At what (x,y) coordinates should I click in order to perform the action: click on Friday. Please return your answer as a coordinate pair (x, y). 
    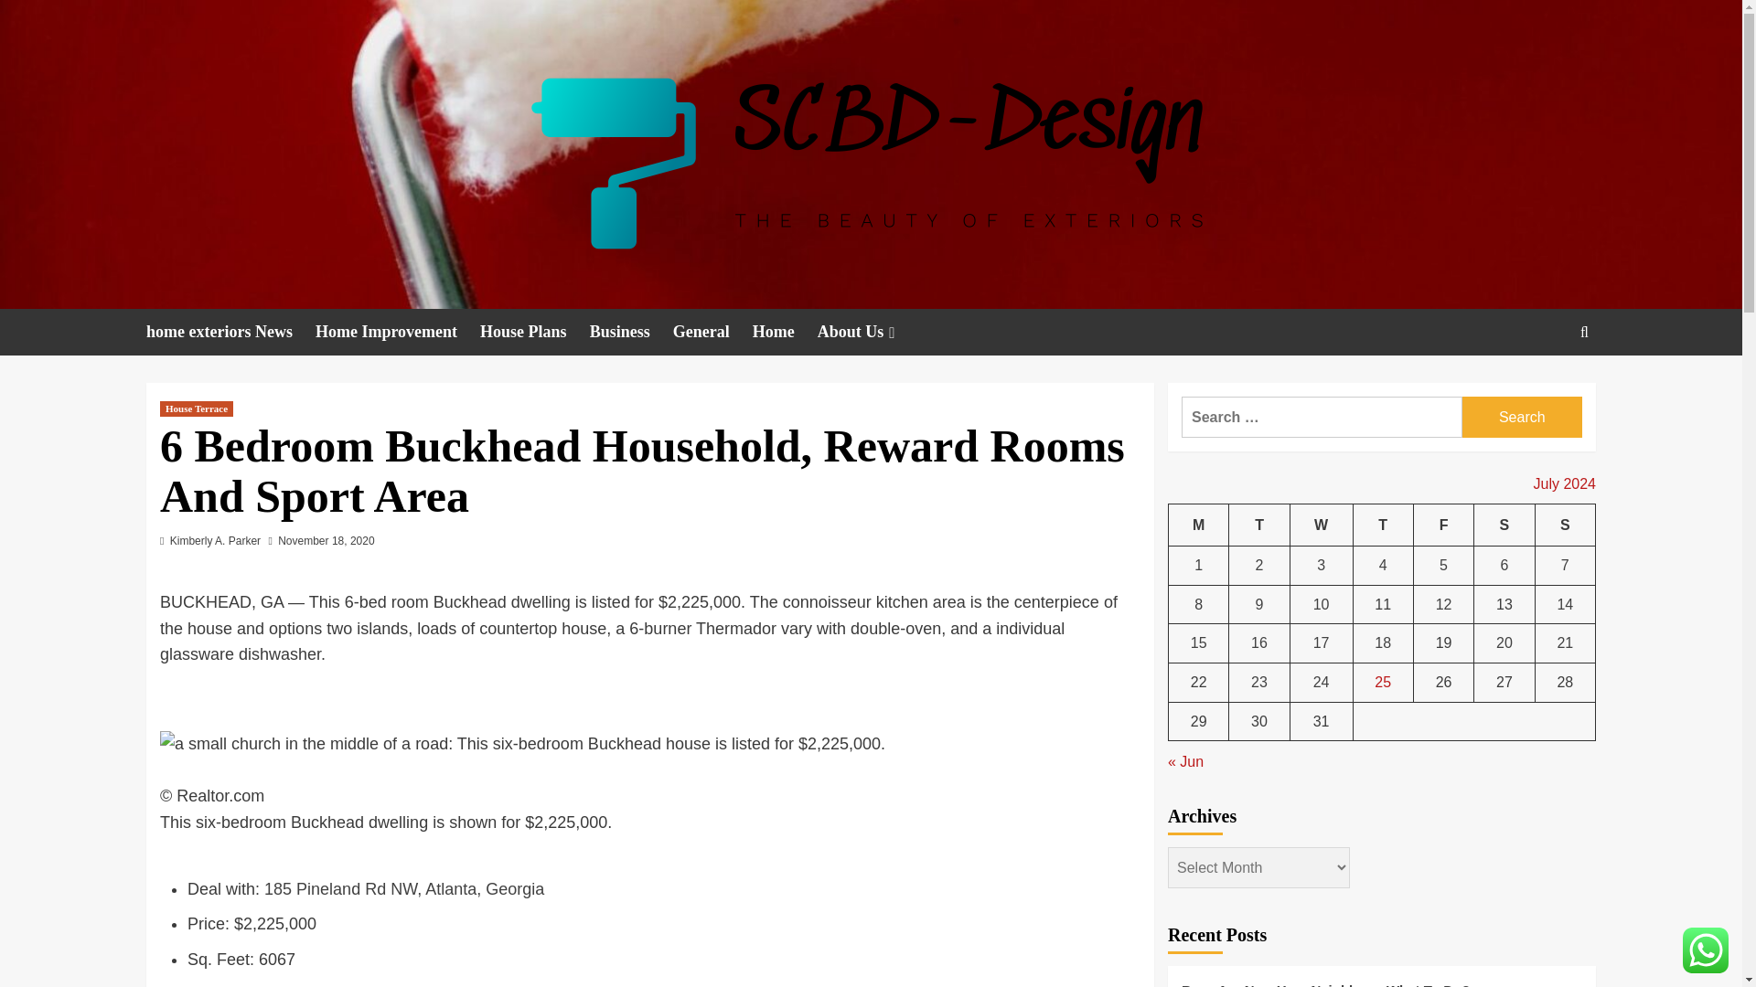
    Looking at the image, I should click on (1443, 525).